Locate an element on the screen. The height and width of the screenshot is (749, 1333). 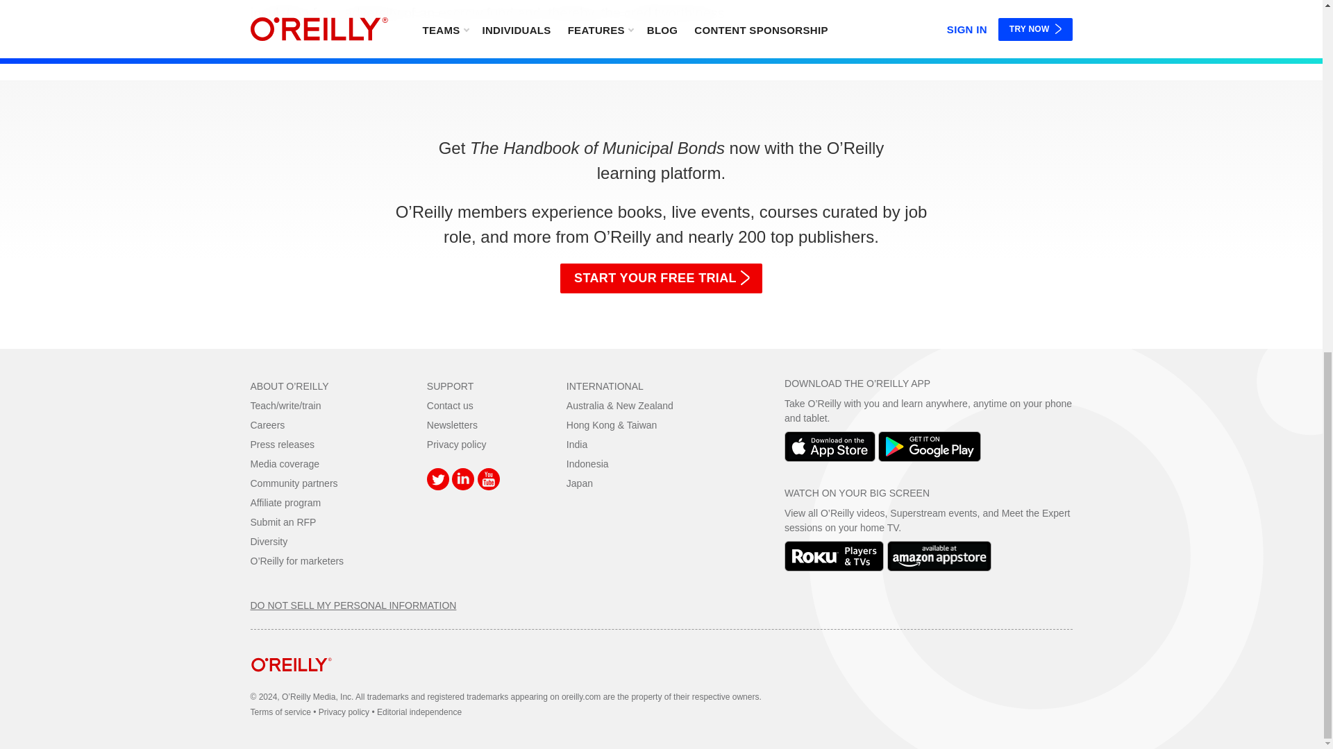
Contact us is located at coordinates (450, 405).